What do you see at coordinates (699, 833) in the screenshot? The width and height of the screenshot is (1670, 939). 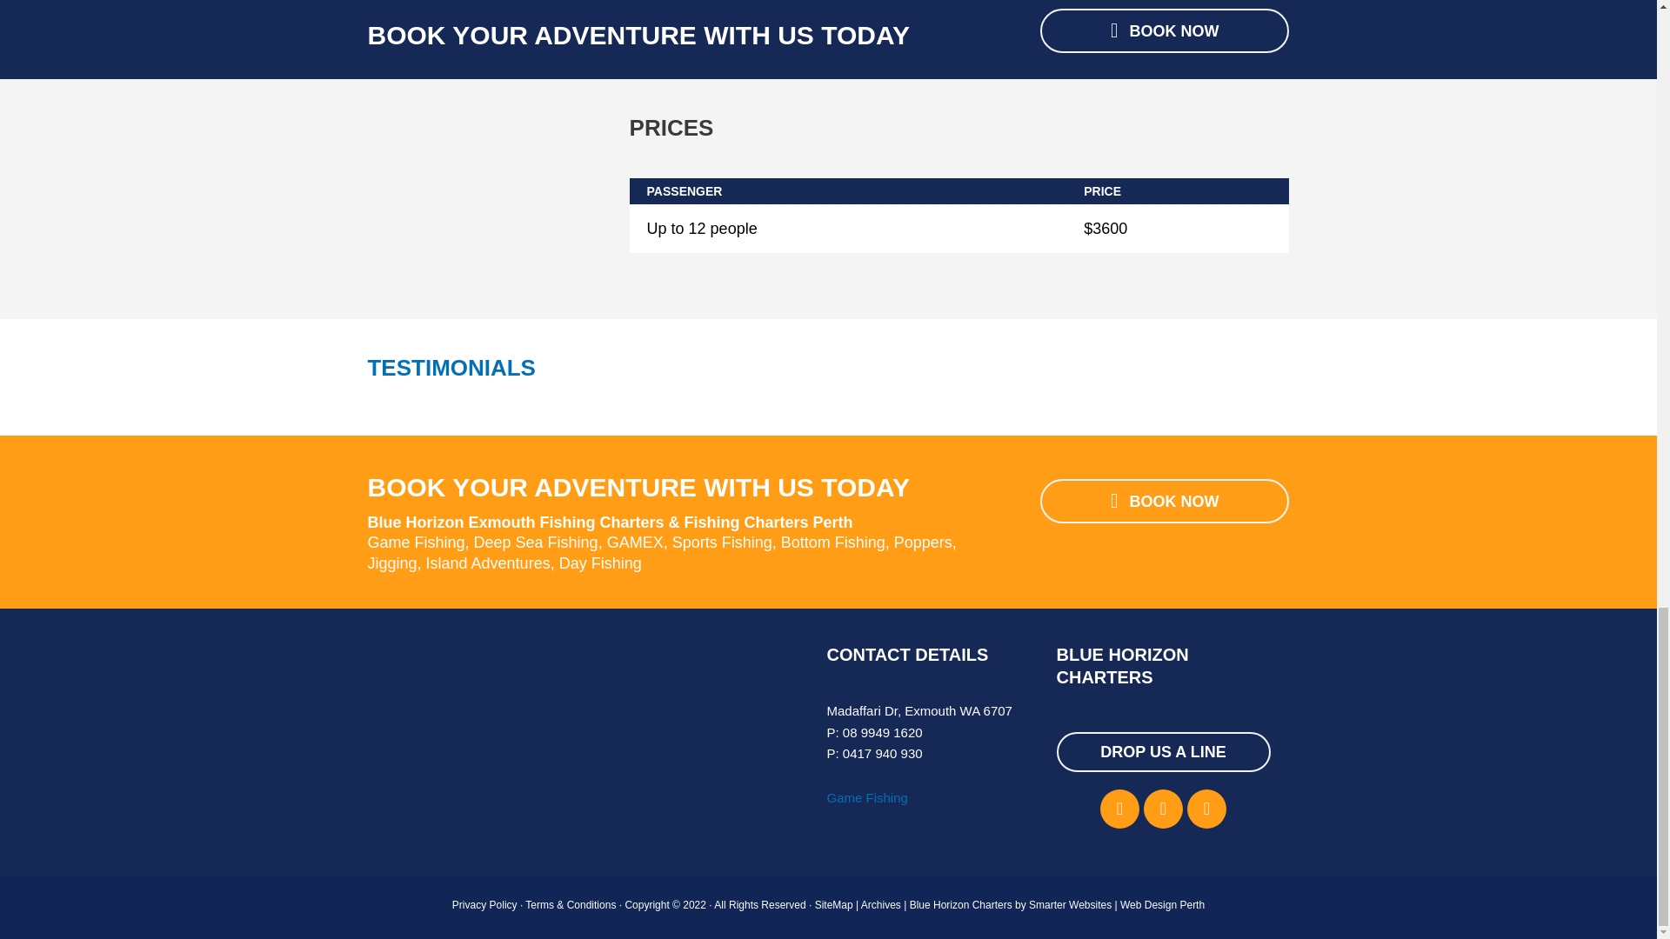 I see `Exmouth WA forecast` at bounding box center [699, 833].